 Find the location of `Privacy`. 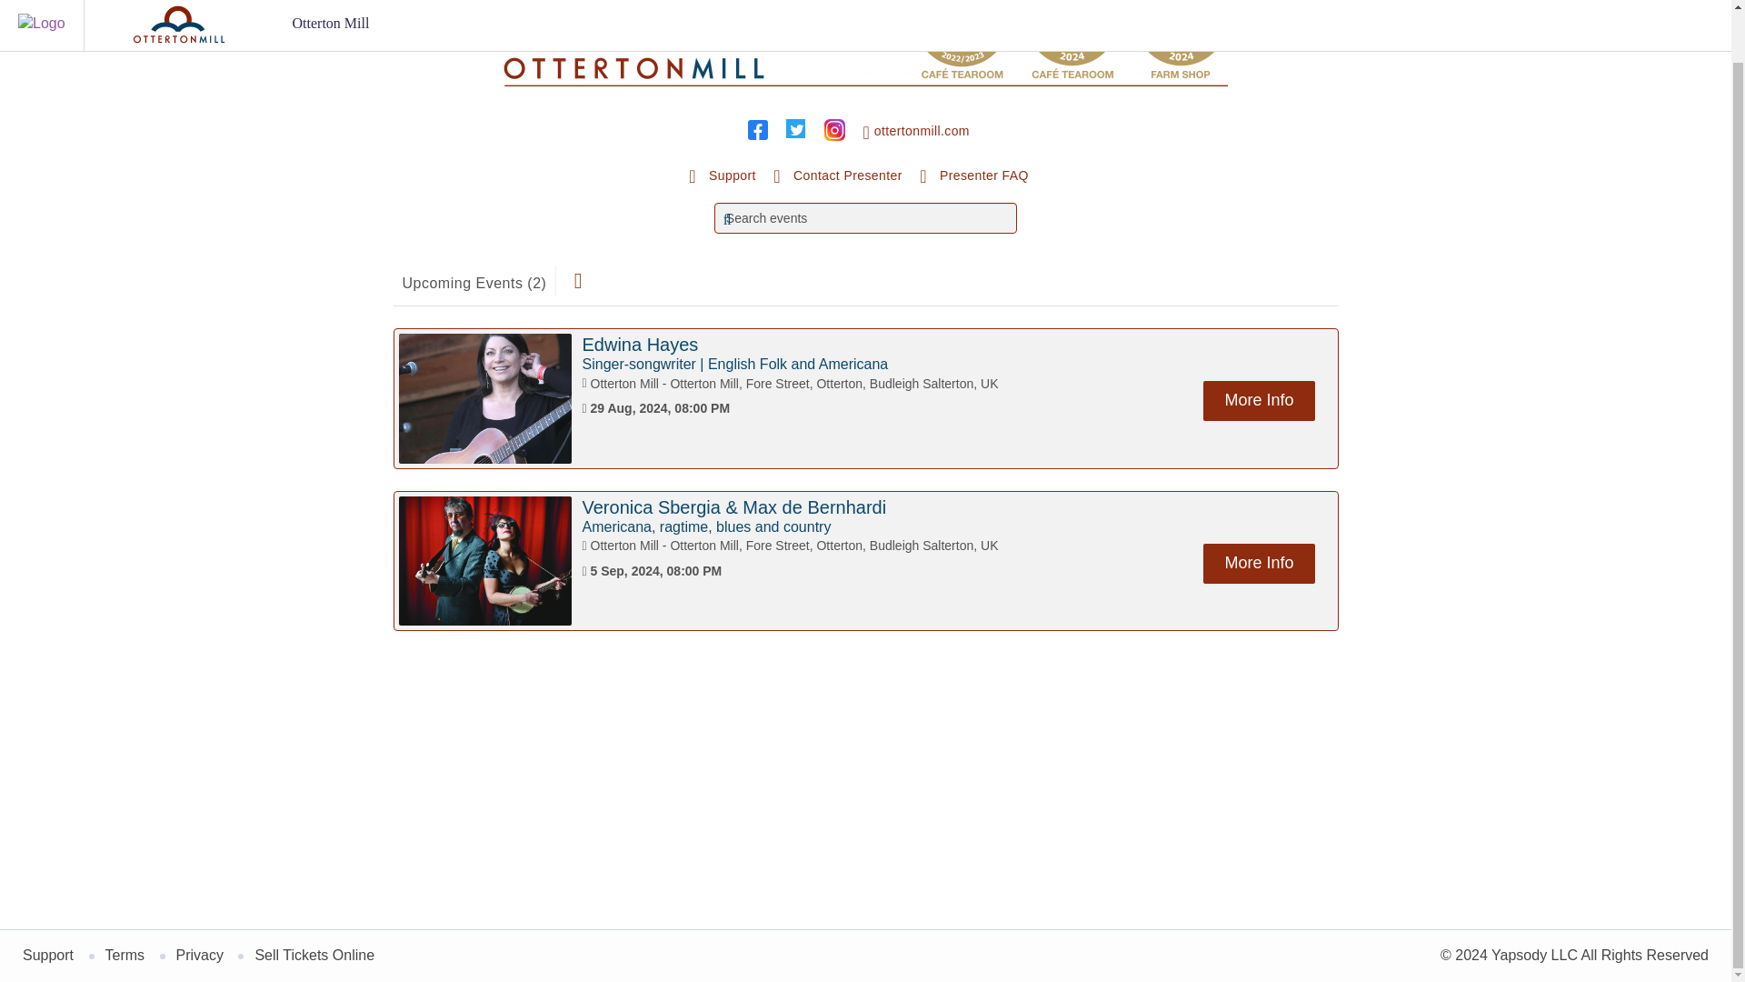

Privacy is located at coordinates (199, 955).